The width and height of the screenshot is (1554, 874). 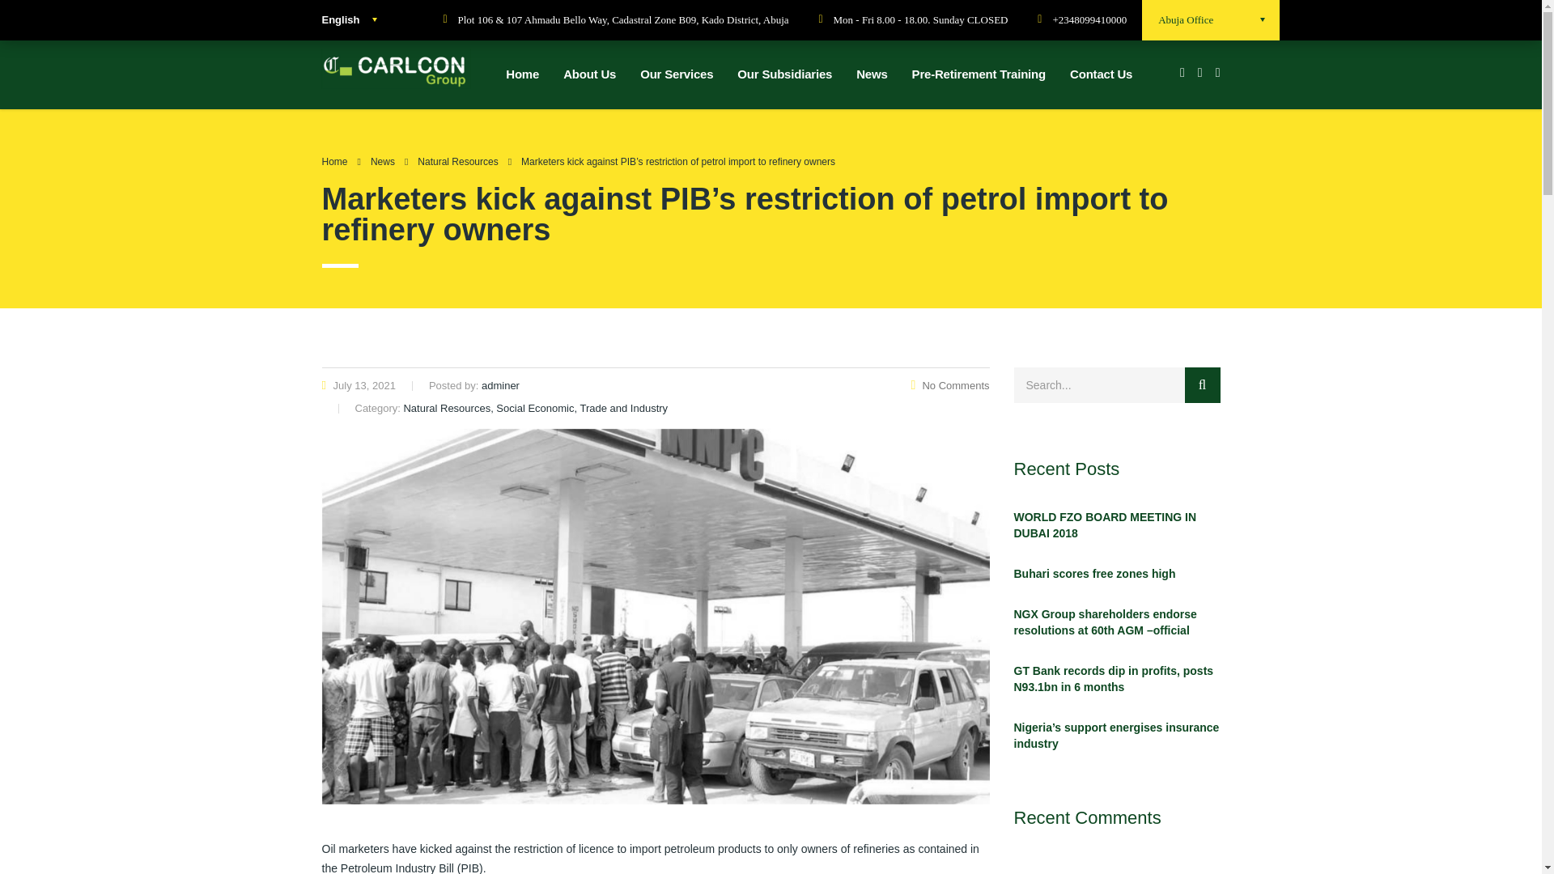 What do you see at coordinates (677, 74) in the screenshot?
I see `Our Services` at bounding box center [677, 74].